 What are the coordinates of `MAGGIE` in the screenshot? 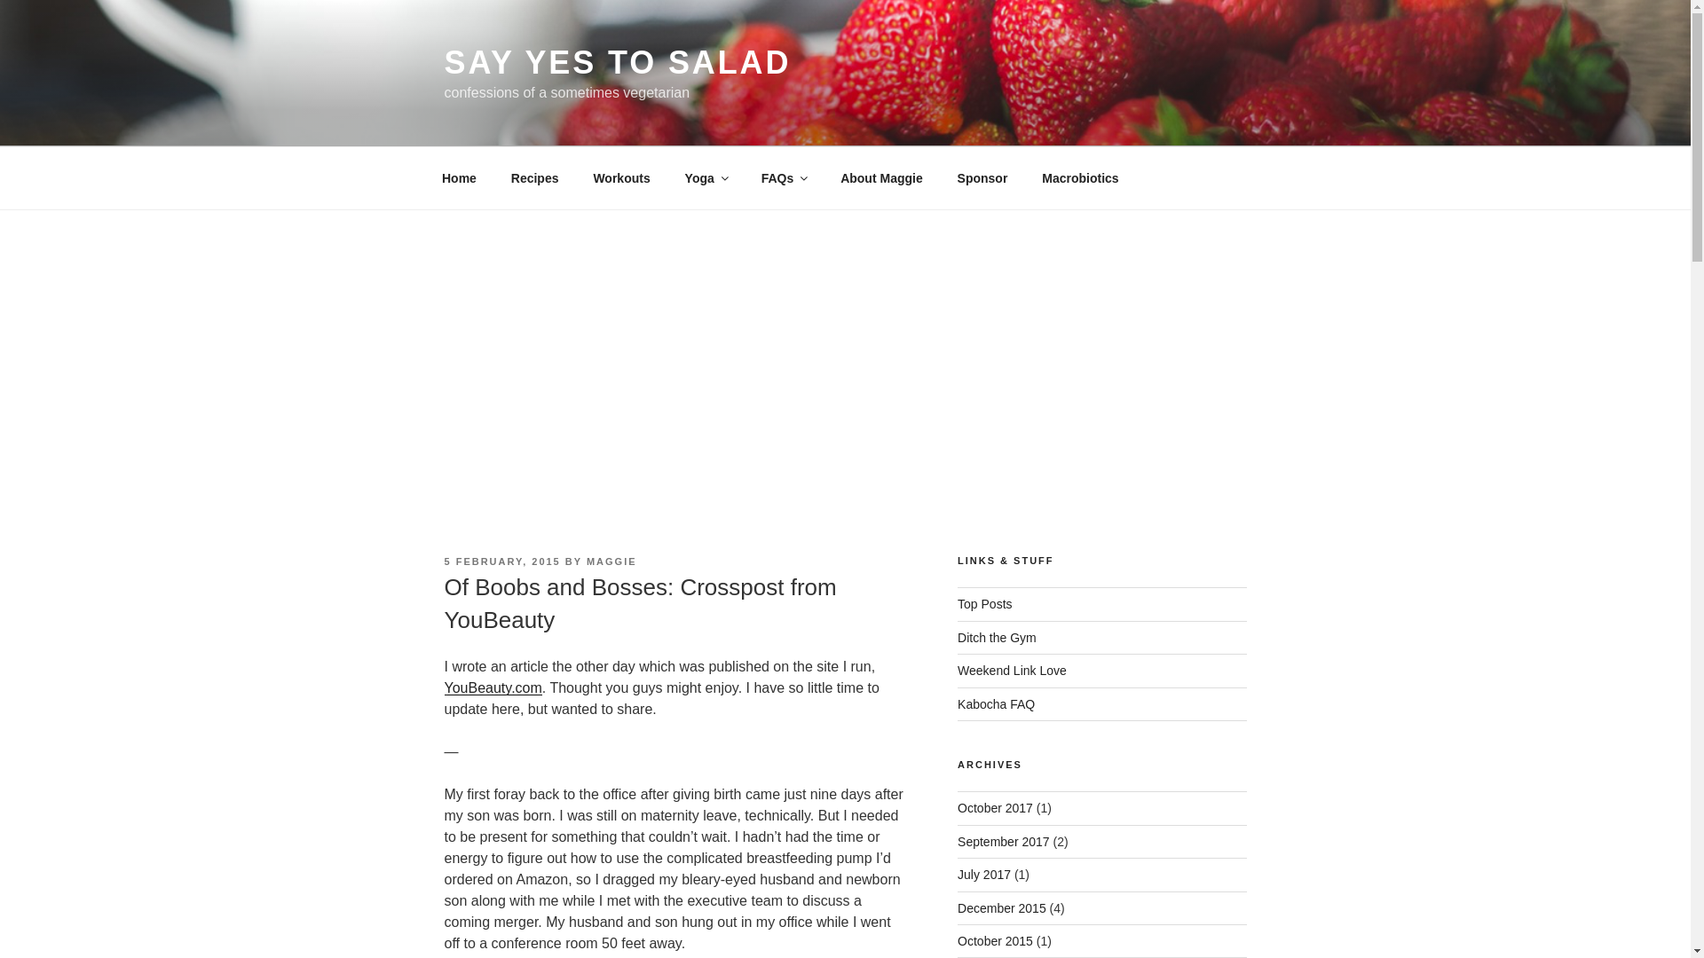 It's located at (611, 561).